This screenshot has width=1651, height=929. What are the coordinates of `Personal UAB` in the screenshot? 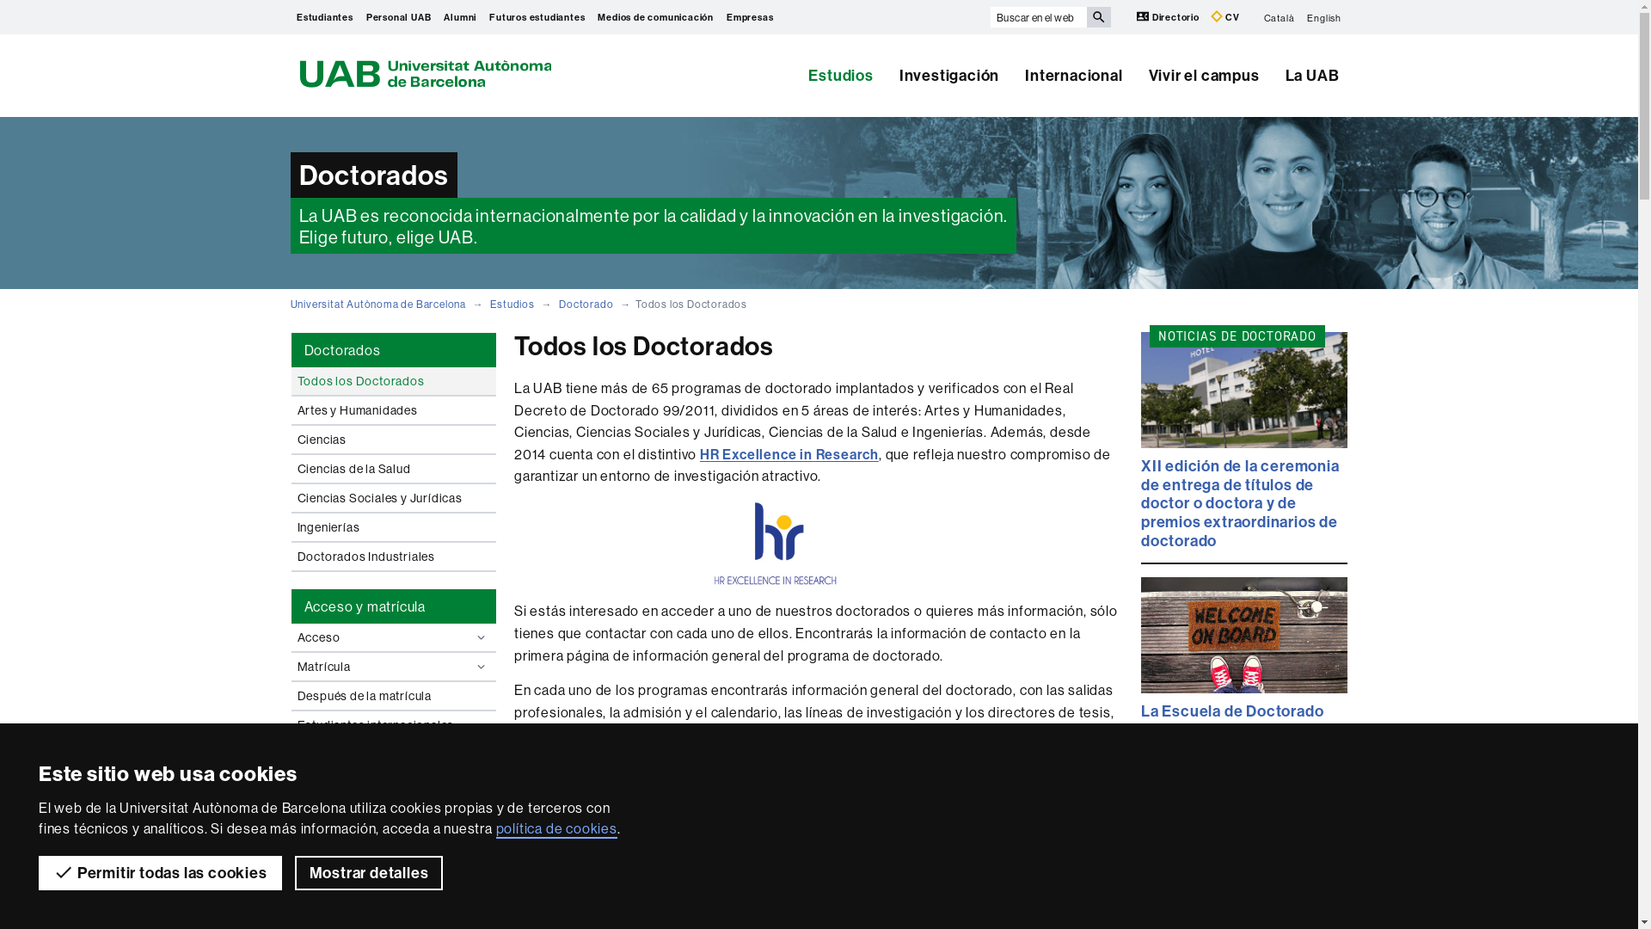 It's located at (398, 17).